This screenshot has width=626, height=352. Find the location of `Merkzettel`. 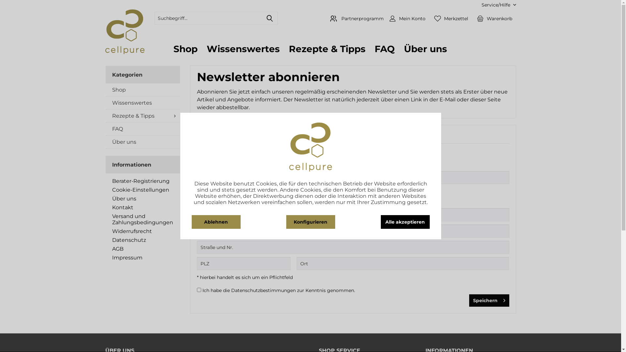

Merkzettel is located at coordinates (451, 18).